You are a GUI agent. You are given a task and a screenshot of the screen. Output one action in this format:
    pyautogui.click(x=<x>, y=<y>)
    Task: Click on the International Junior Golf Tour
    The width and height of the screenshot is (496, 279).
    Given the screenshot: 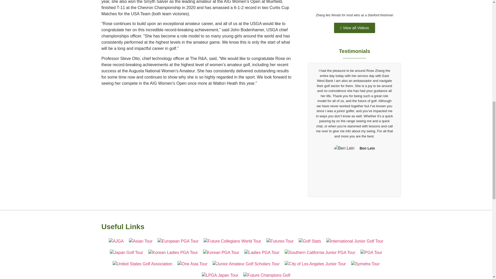 What is the action you would take?
    pyautogui.click(x=355, y=241)
    